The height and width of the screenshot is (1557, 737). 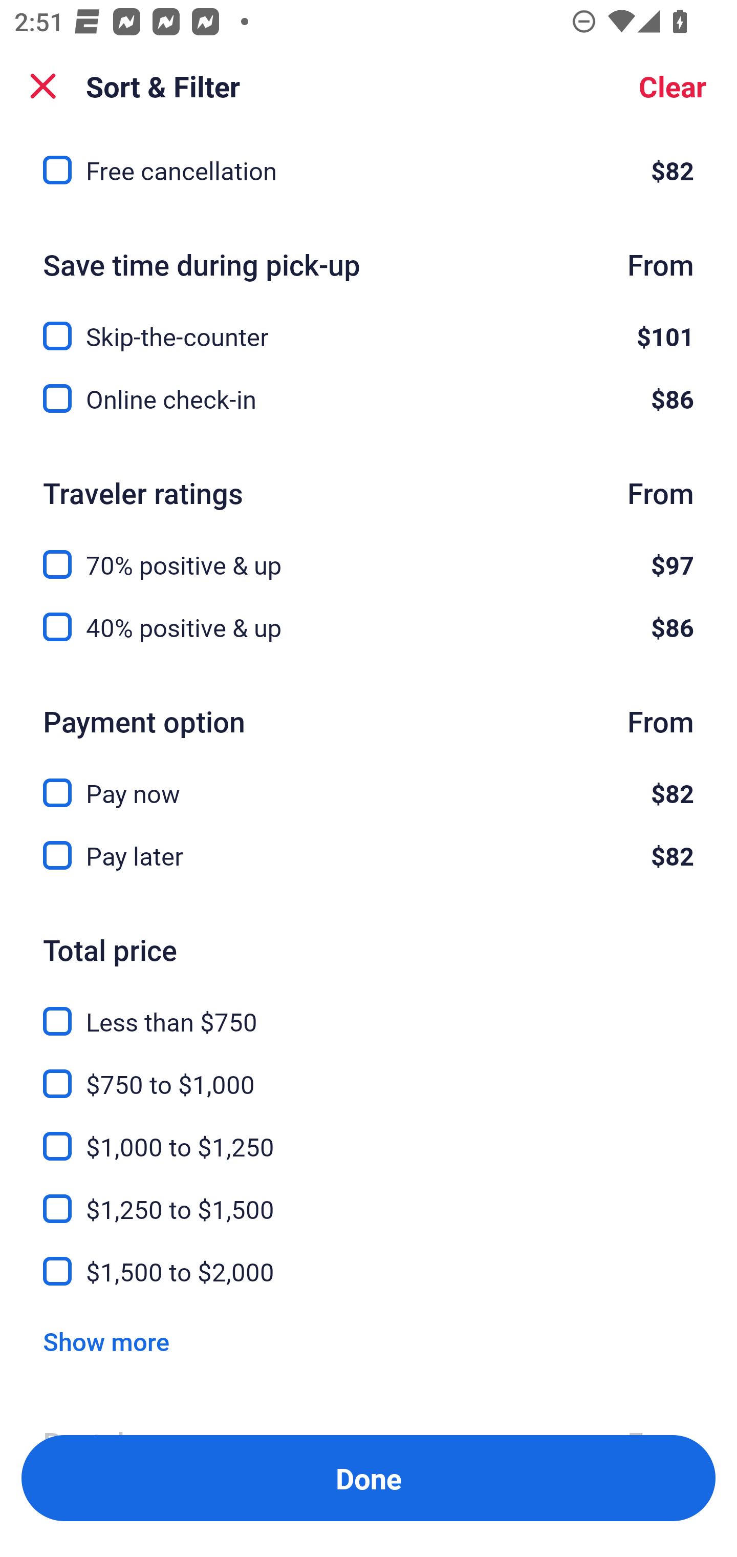 What do you see at coordinates (368, 782) in the screenshot?
I see `Pay now, $82 Pay now $82` at bounding box center [368, 782].